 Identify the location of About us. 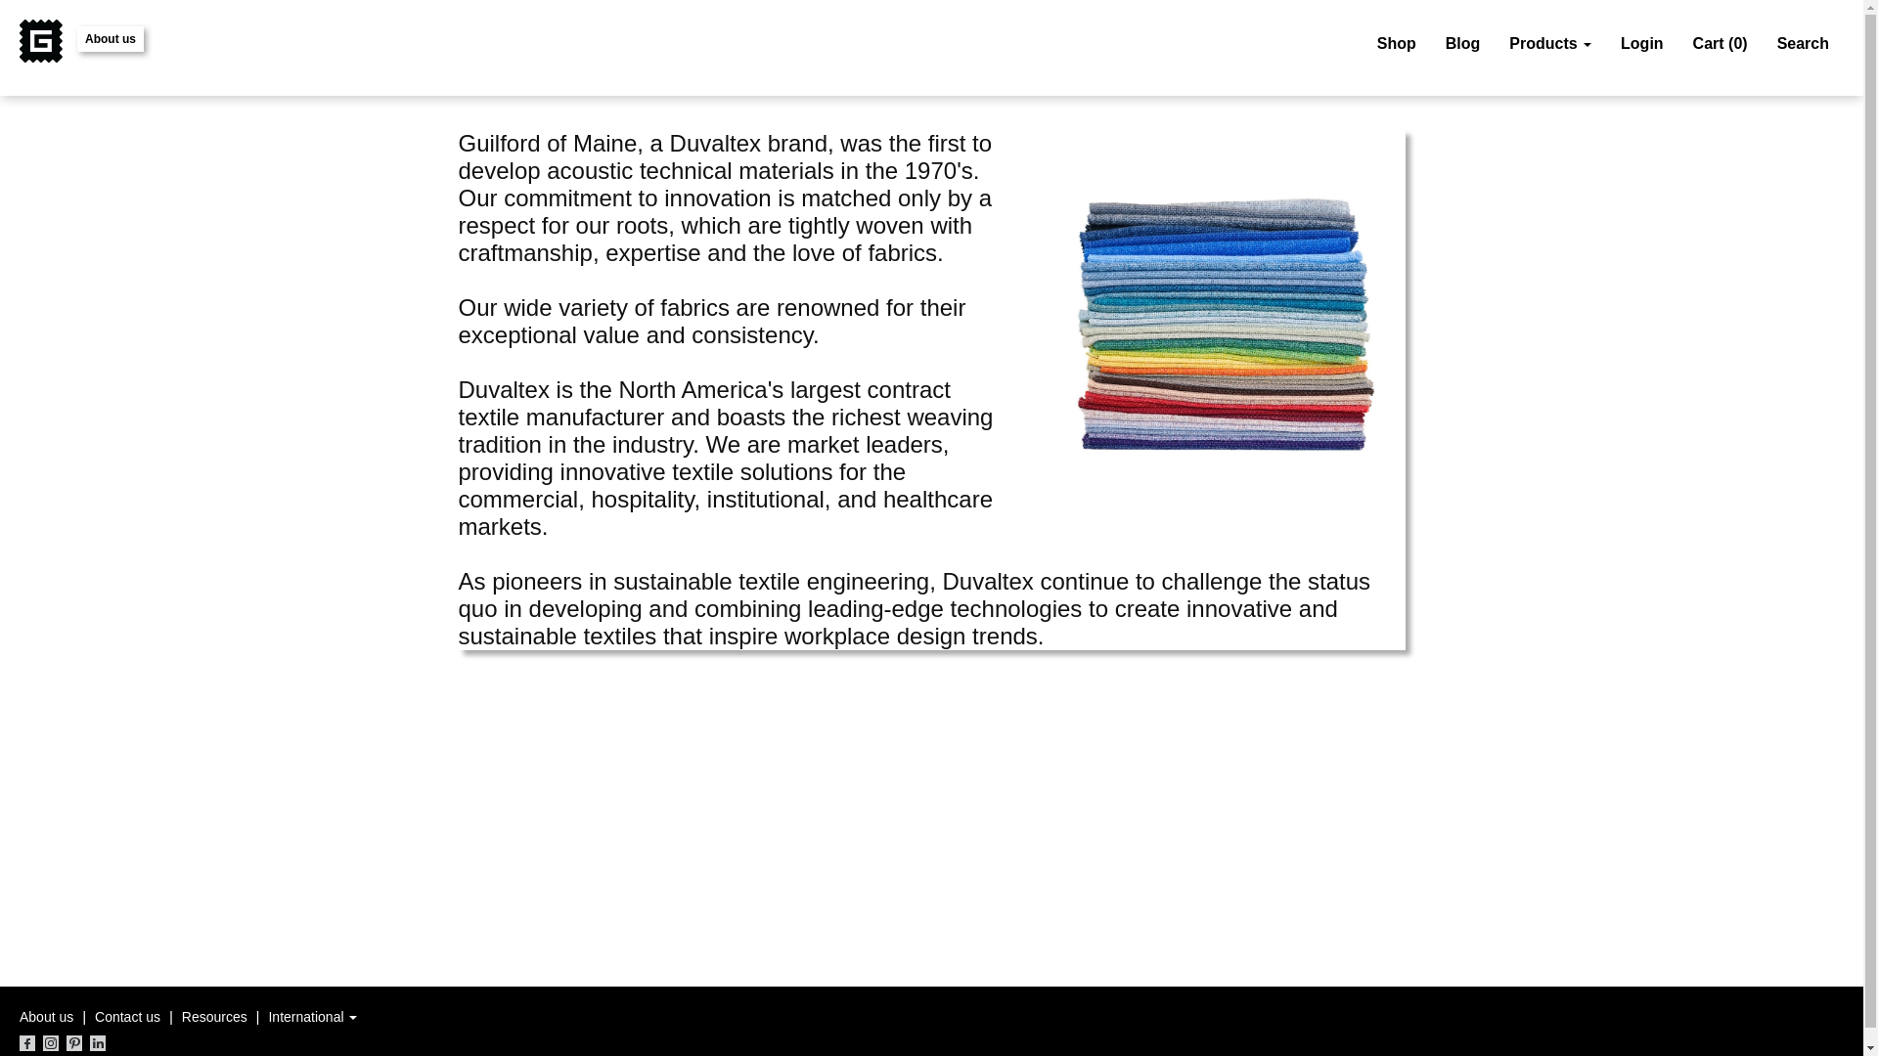
(45, 1017).